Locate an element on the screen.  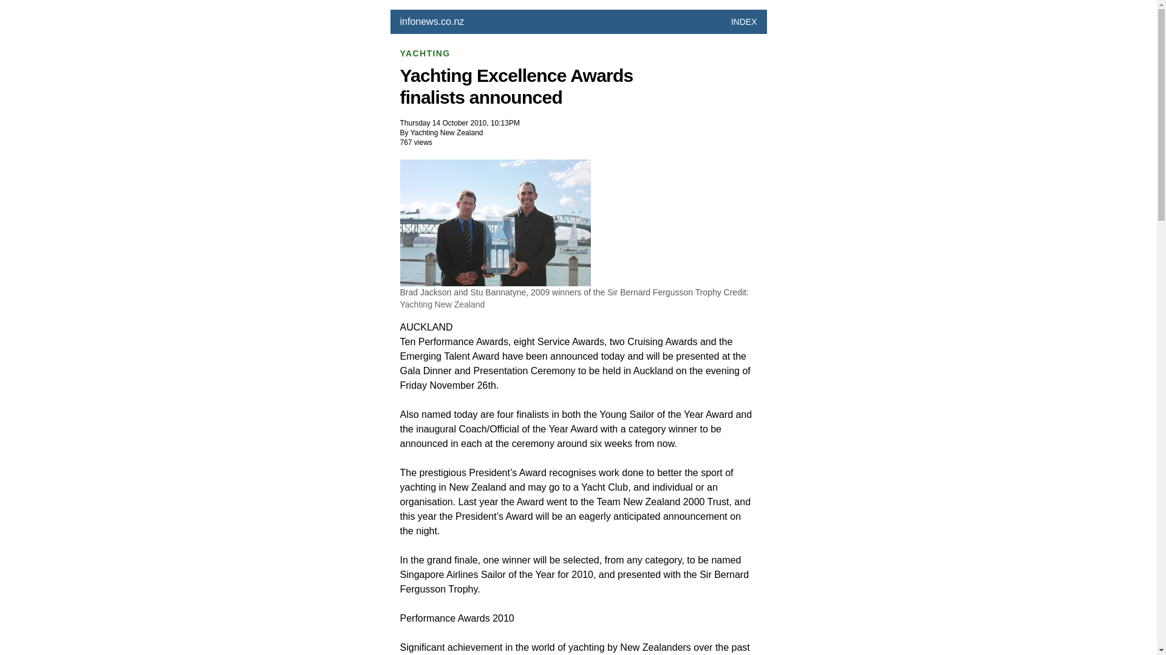
AUCKLAND is located at coordinates (426, 327).